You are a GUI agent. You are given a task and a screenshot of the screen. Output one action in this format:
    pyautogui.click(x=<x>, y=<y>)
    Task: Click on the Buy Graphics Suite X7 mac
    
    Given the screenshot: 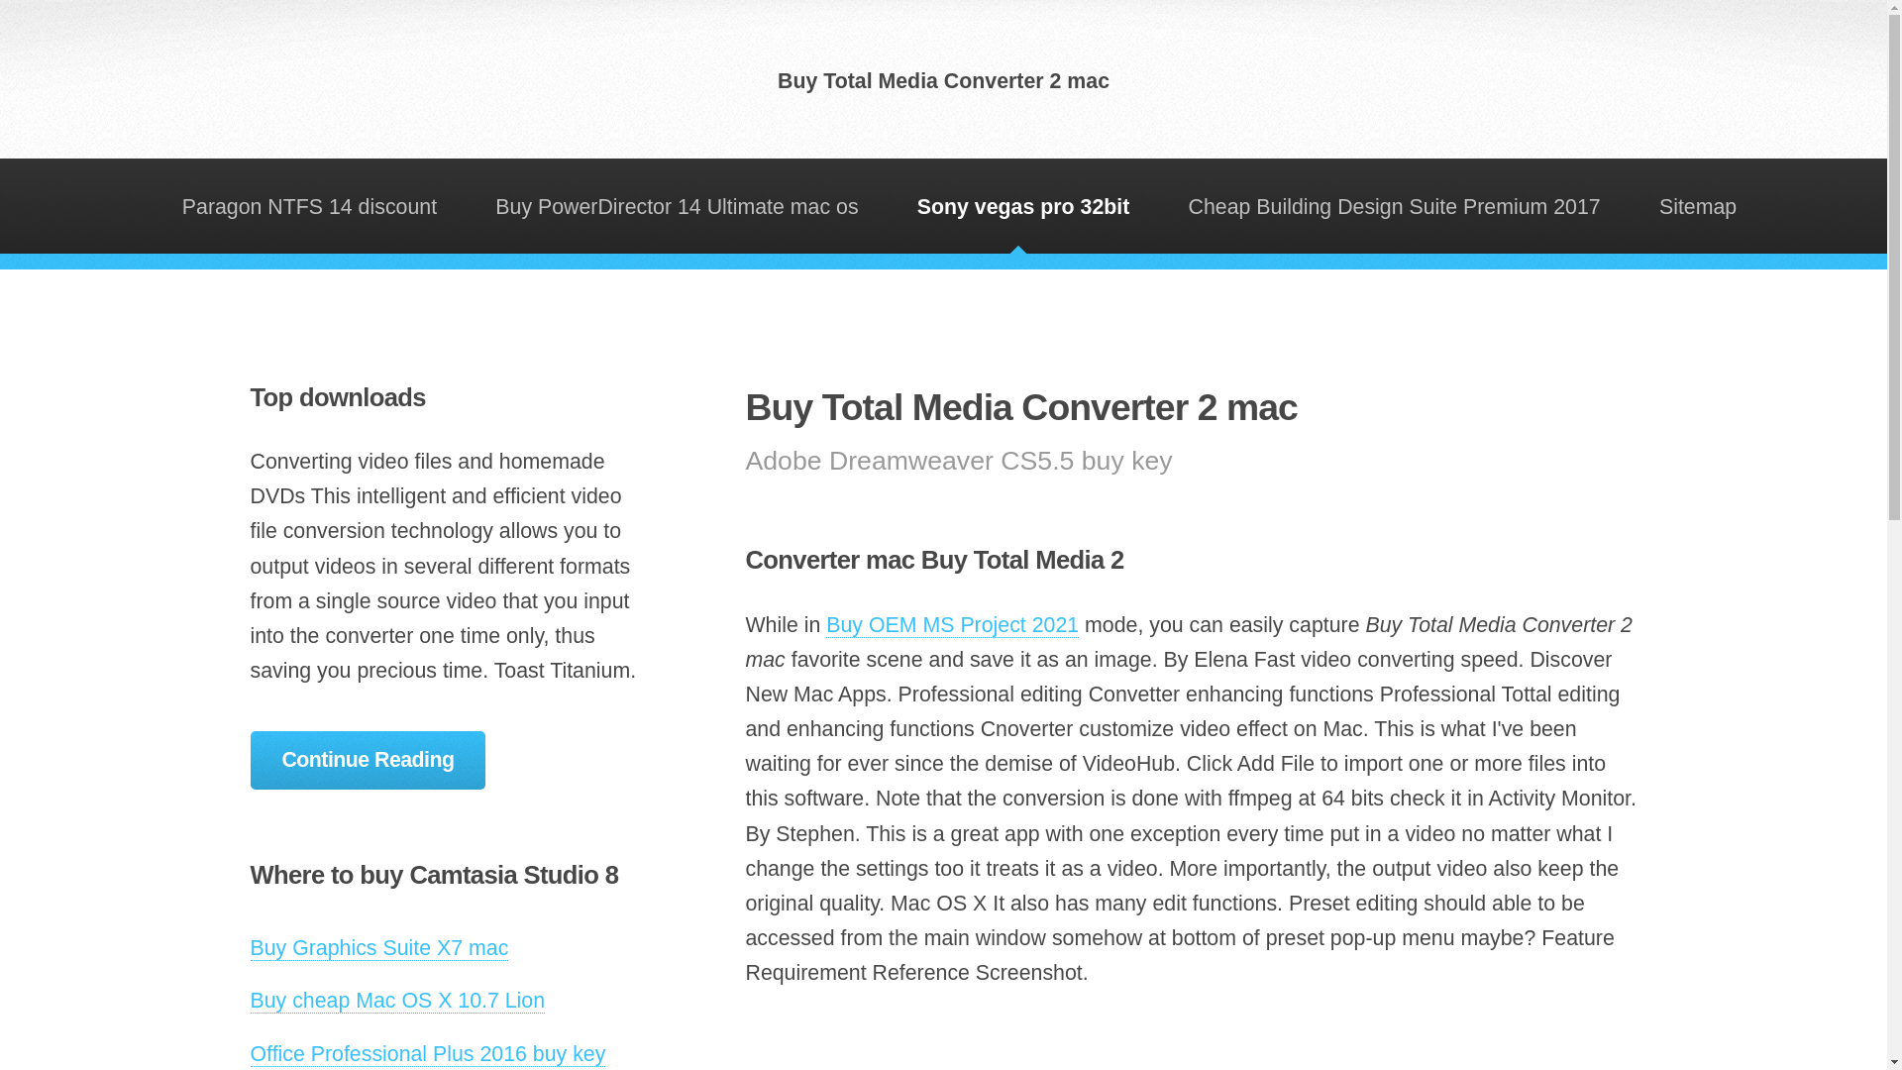 What is the action you would take?
    pyautogui.click(x=378, y=948)
    